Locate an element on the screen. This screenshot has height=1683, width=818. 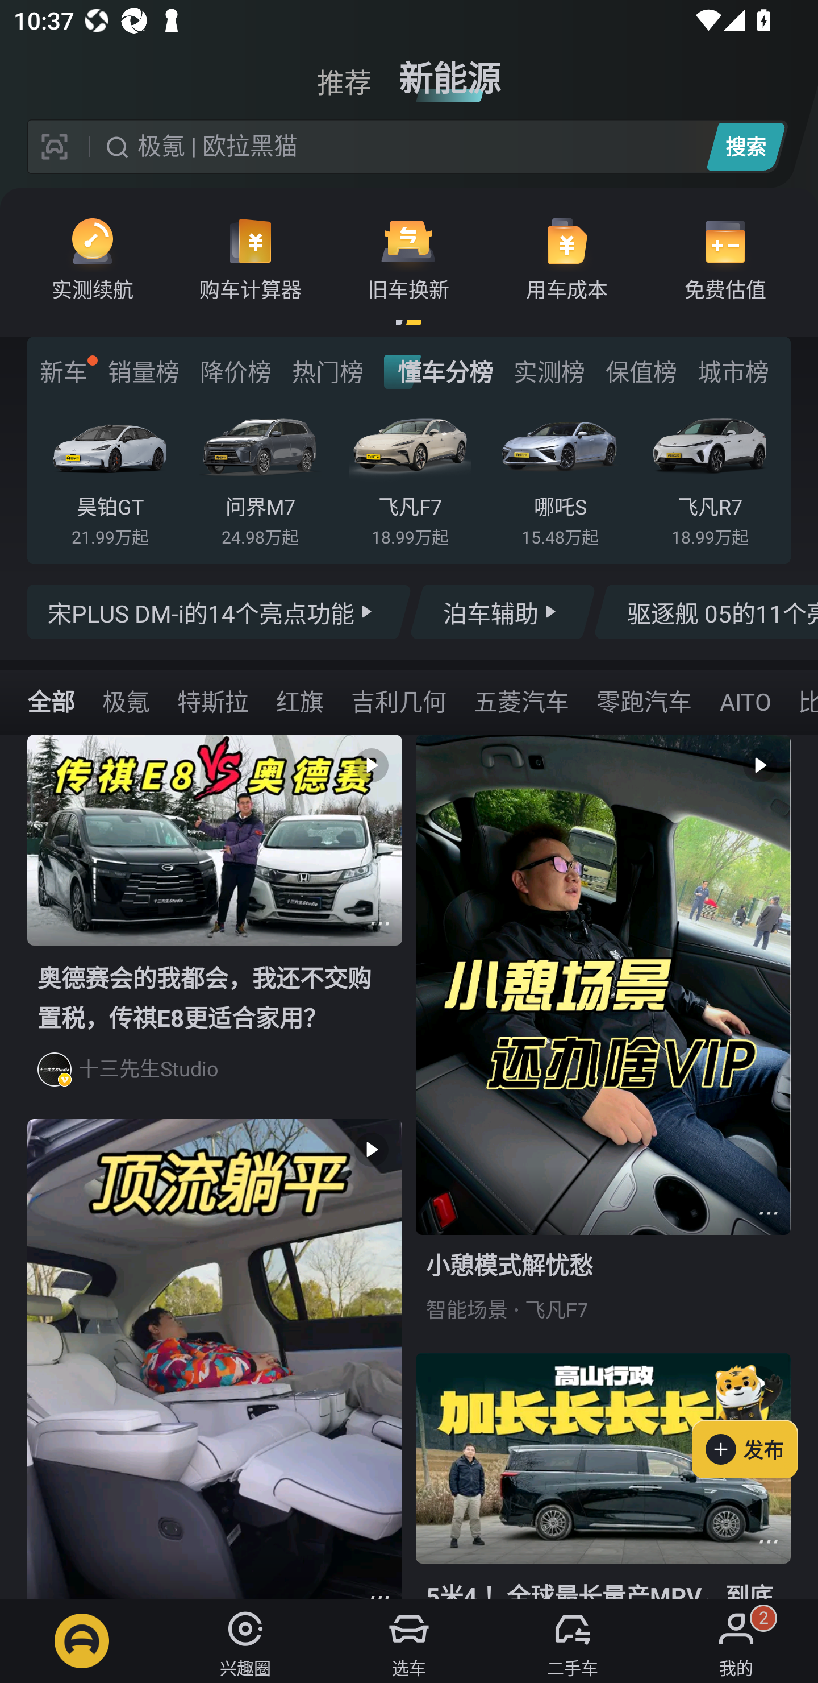
推荐 is located at coordinates (344, 71).